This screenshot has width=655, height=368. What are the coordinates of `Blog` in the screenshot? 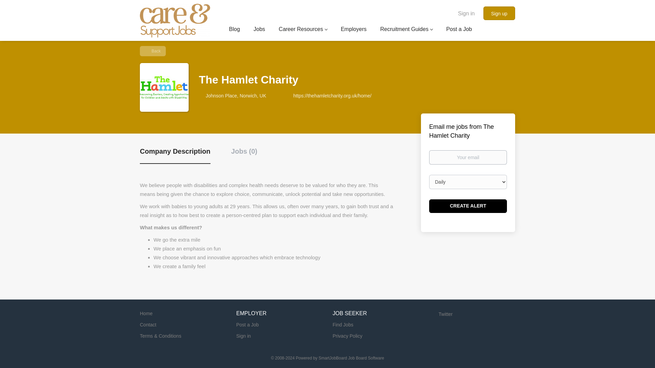 It's located at (234, 30).